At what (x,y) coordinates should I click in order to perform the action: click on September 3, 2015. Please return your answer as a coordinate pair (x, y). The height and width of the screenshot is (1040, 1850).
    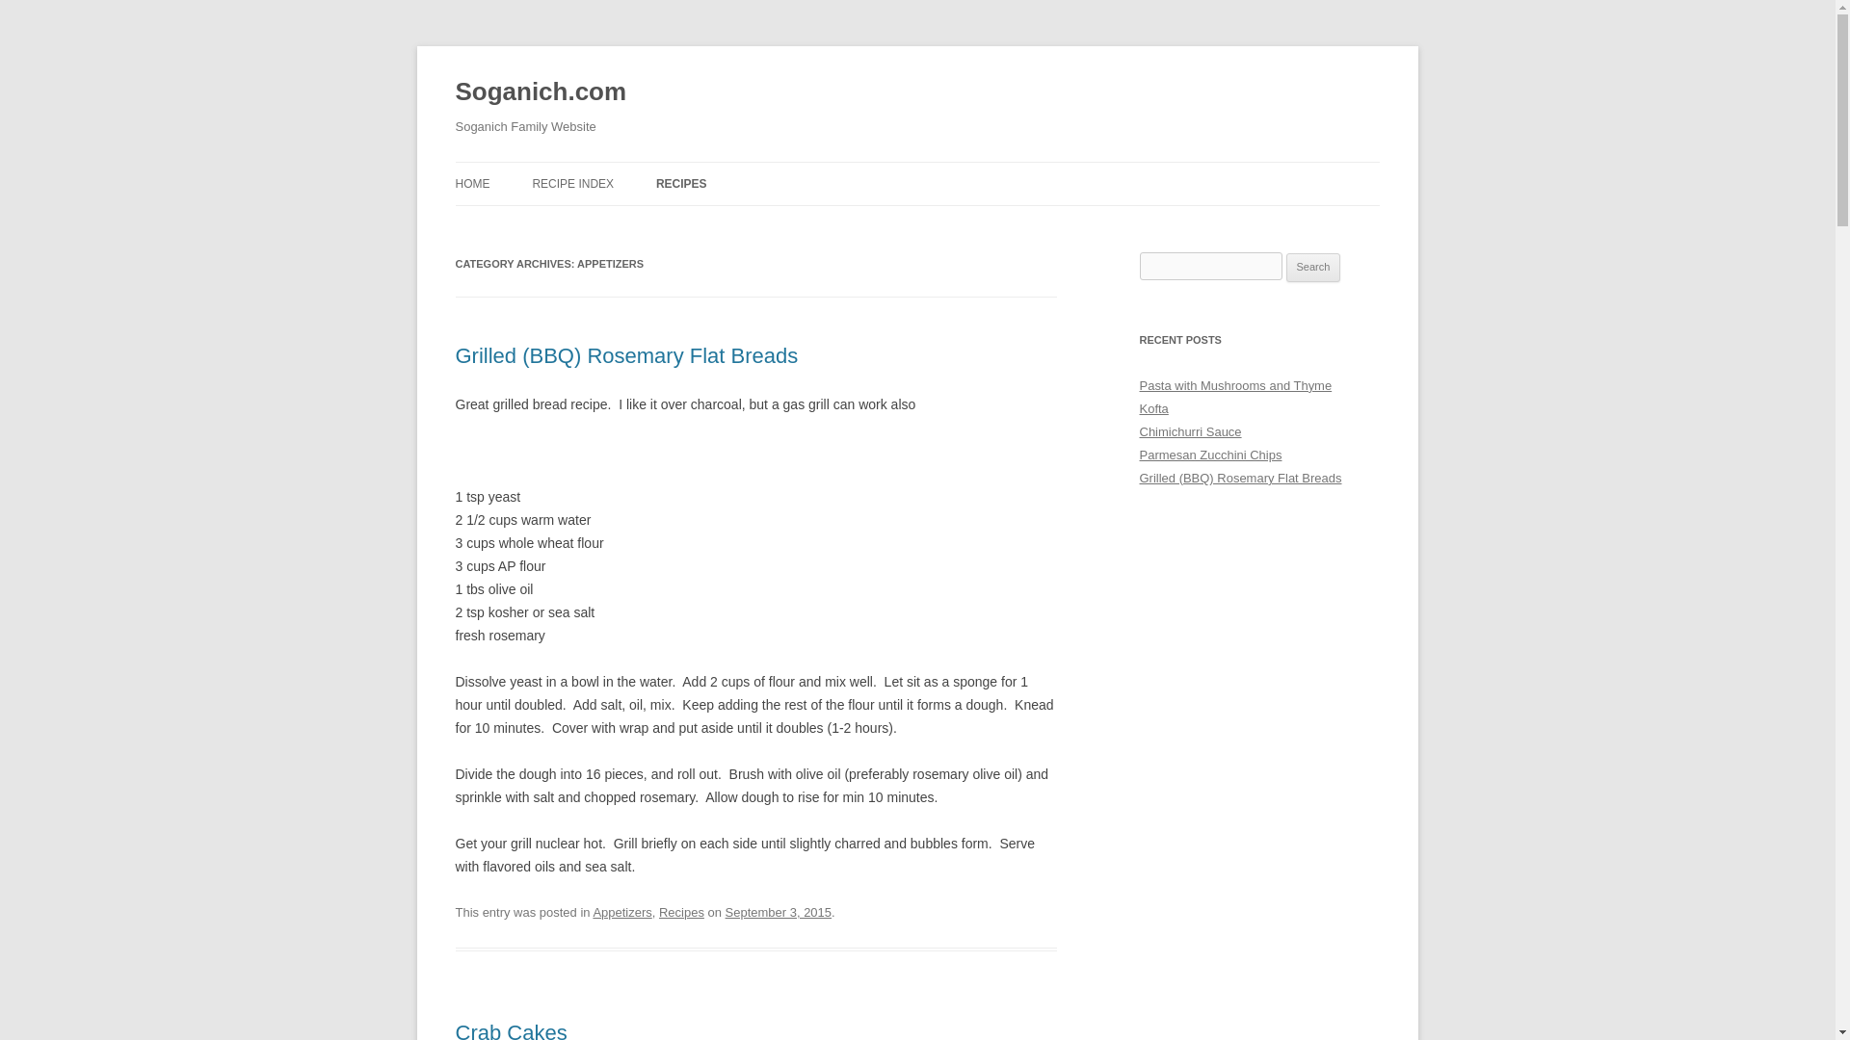
    Looking at the image, I should click on (778, 911).